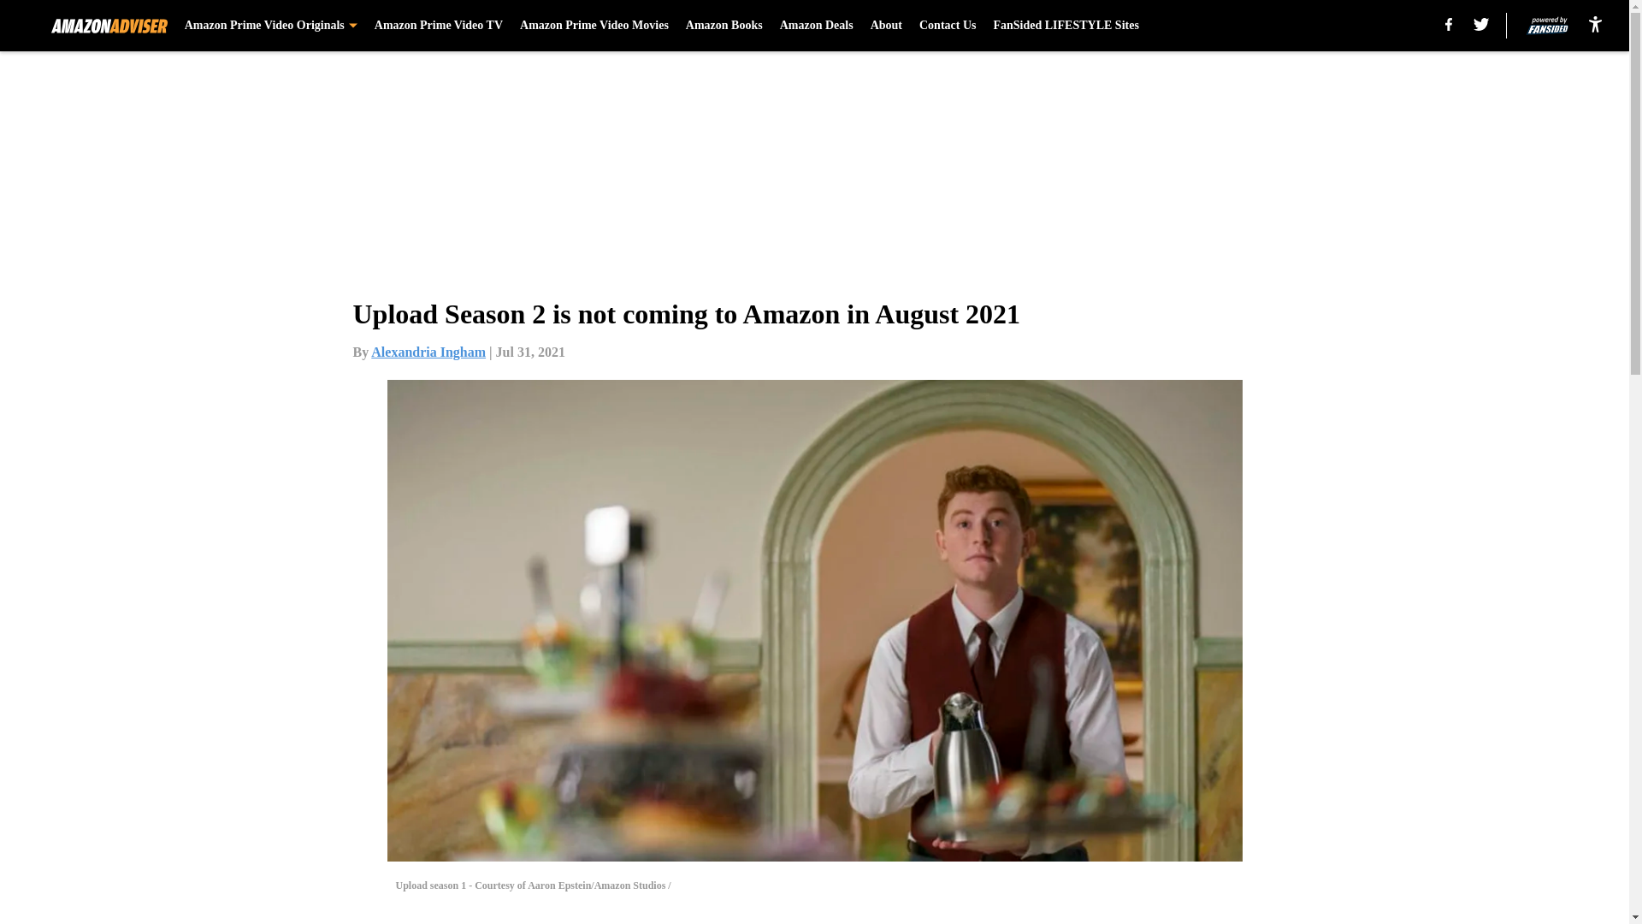 Image resolution: width=1642 pixels, height=924 pixels. What do you see at coordinates (817, 26) in the screenshot?
I see `Amazon Deals` at bounding box center [817, 26].